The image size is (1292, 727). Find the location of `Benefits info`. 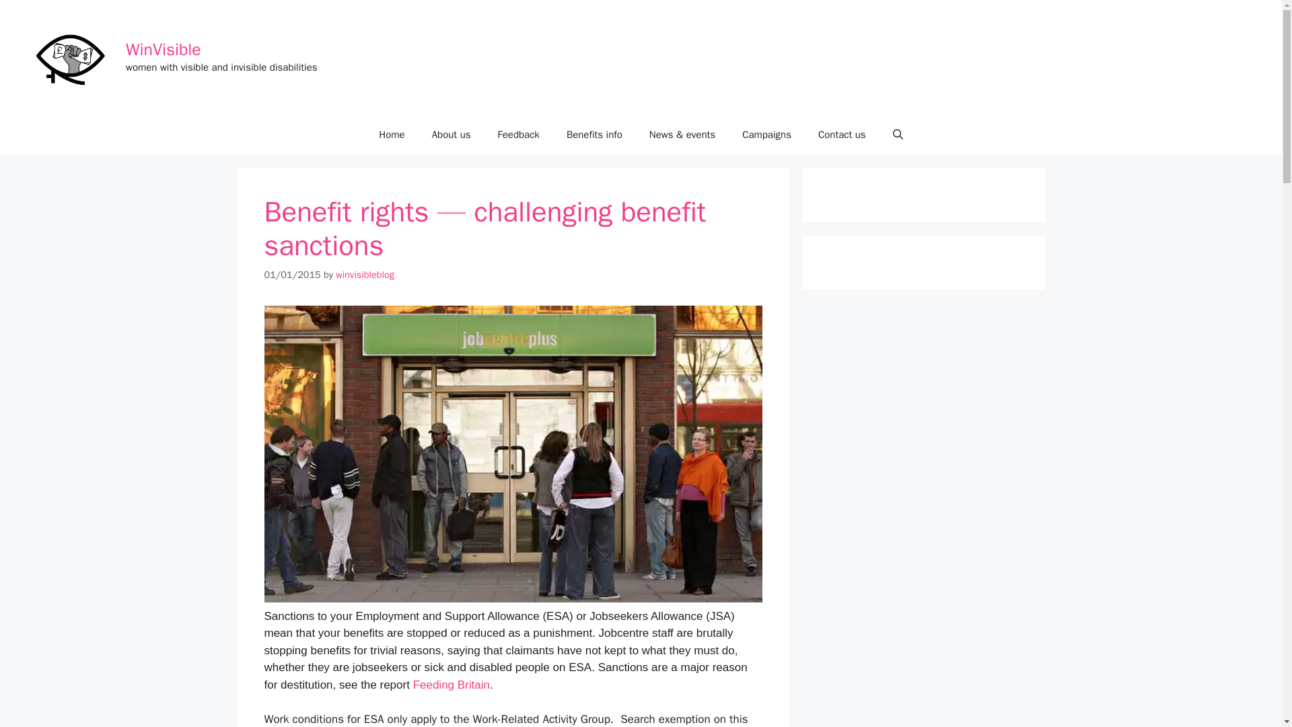

Benefits info is located at coordinates (594, 135).